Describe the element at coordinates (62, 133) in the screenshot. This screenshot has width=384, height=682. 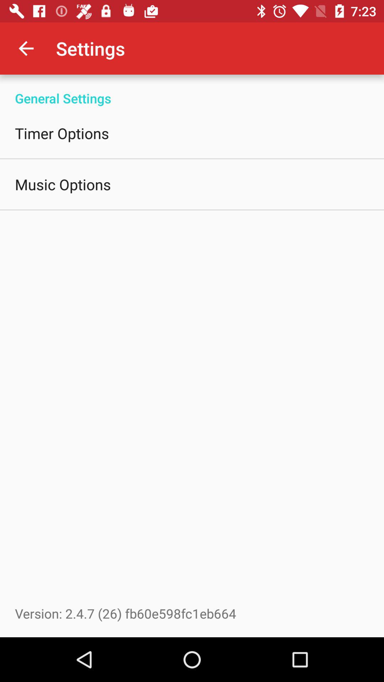
I see `open timer options` at that location.